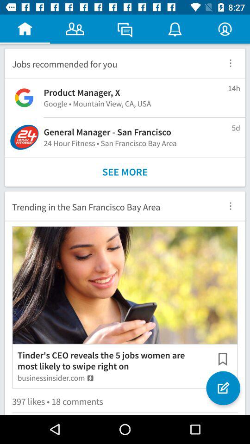 The height and width of the screenshot is (444, 250). What do you see at coordinates (125, 172) in the screenshot?
I see `open see more icon` at bounding box center [125, 172].